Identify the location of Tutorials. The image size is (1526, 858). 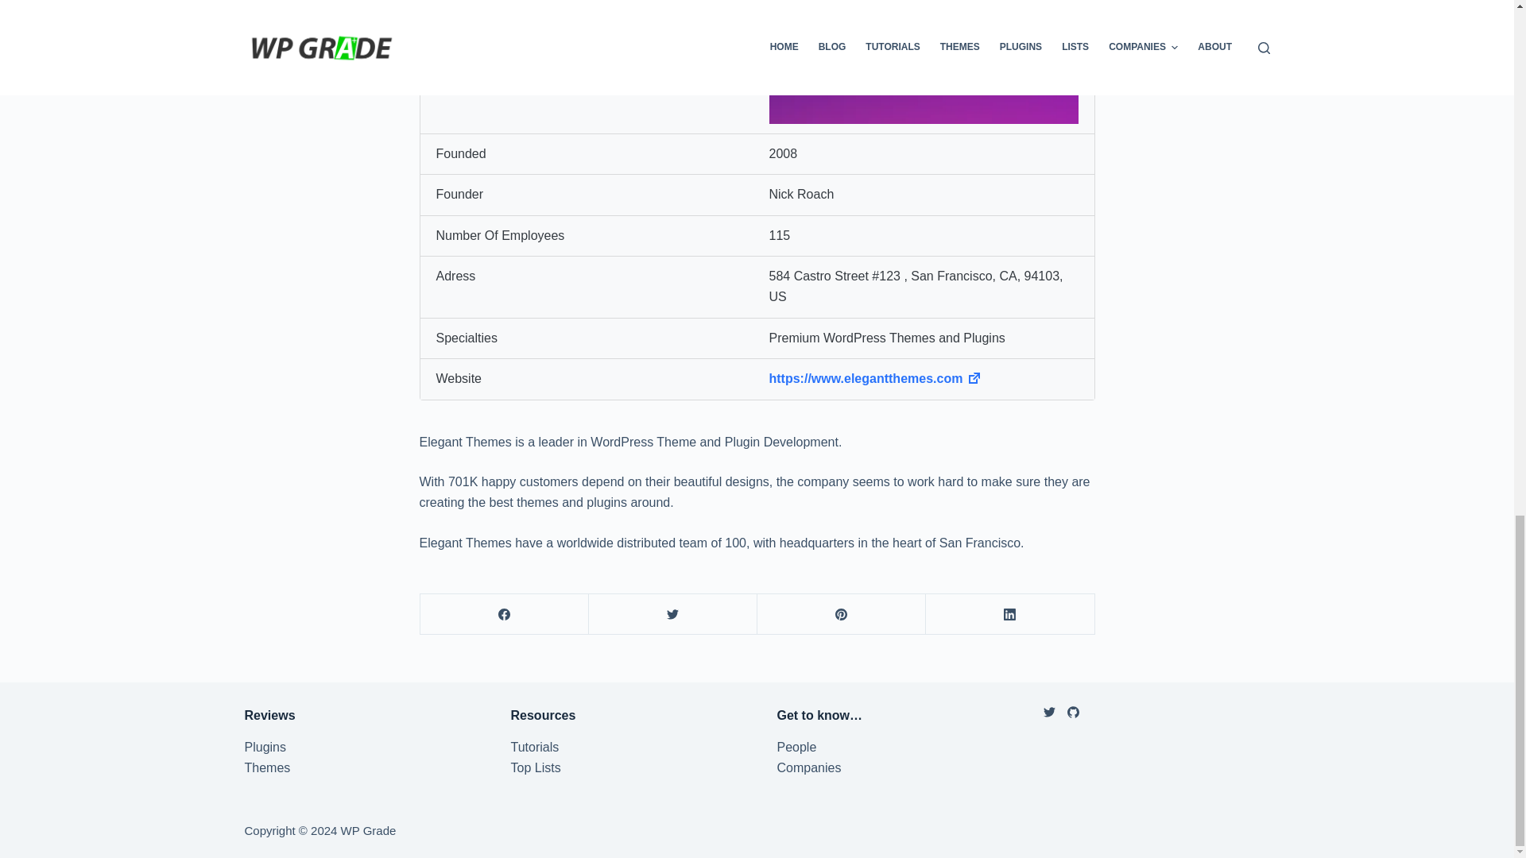
(534, 747).